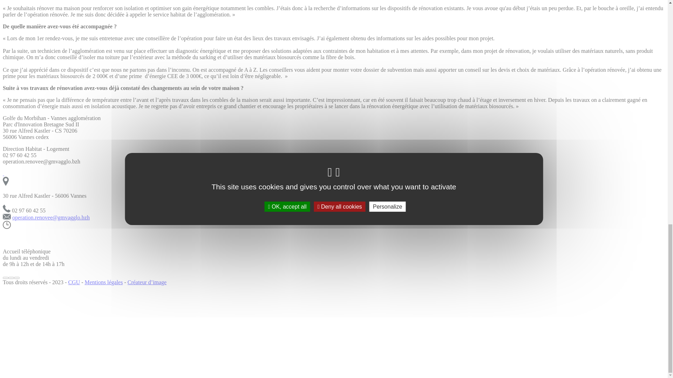 The height and width of the screenshot is (378, 673). What do you see at coordinates (11, 186) in the screenshot?
I see `A` at bounding box center [11, 186].